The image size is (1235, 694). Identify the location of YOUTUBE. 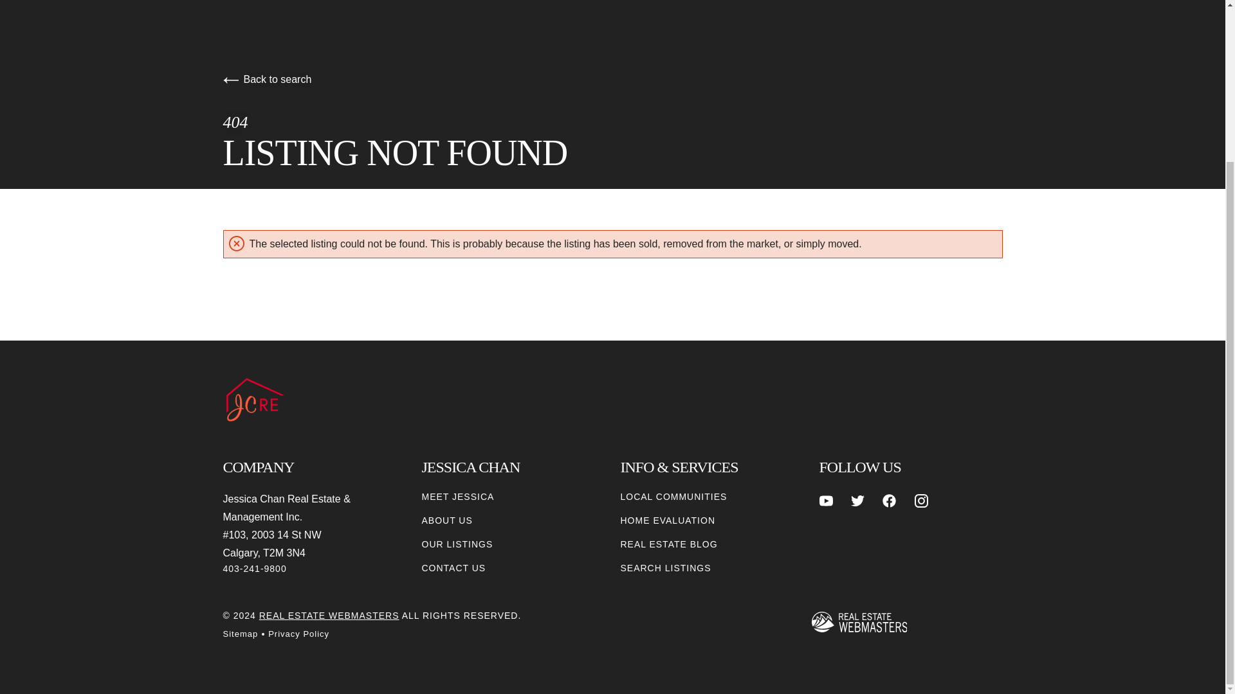
(826, 500).